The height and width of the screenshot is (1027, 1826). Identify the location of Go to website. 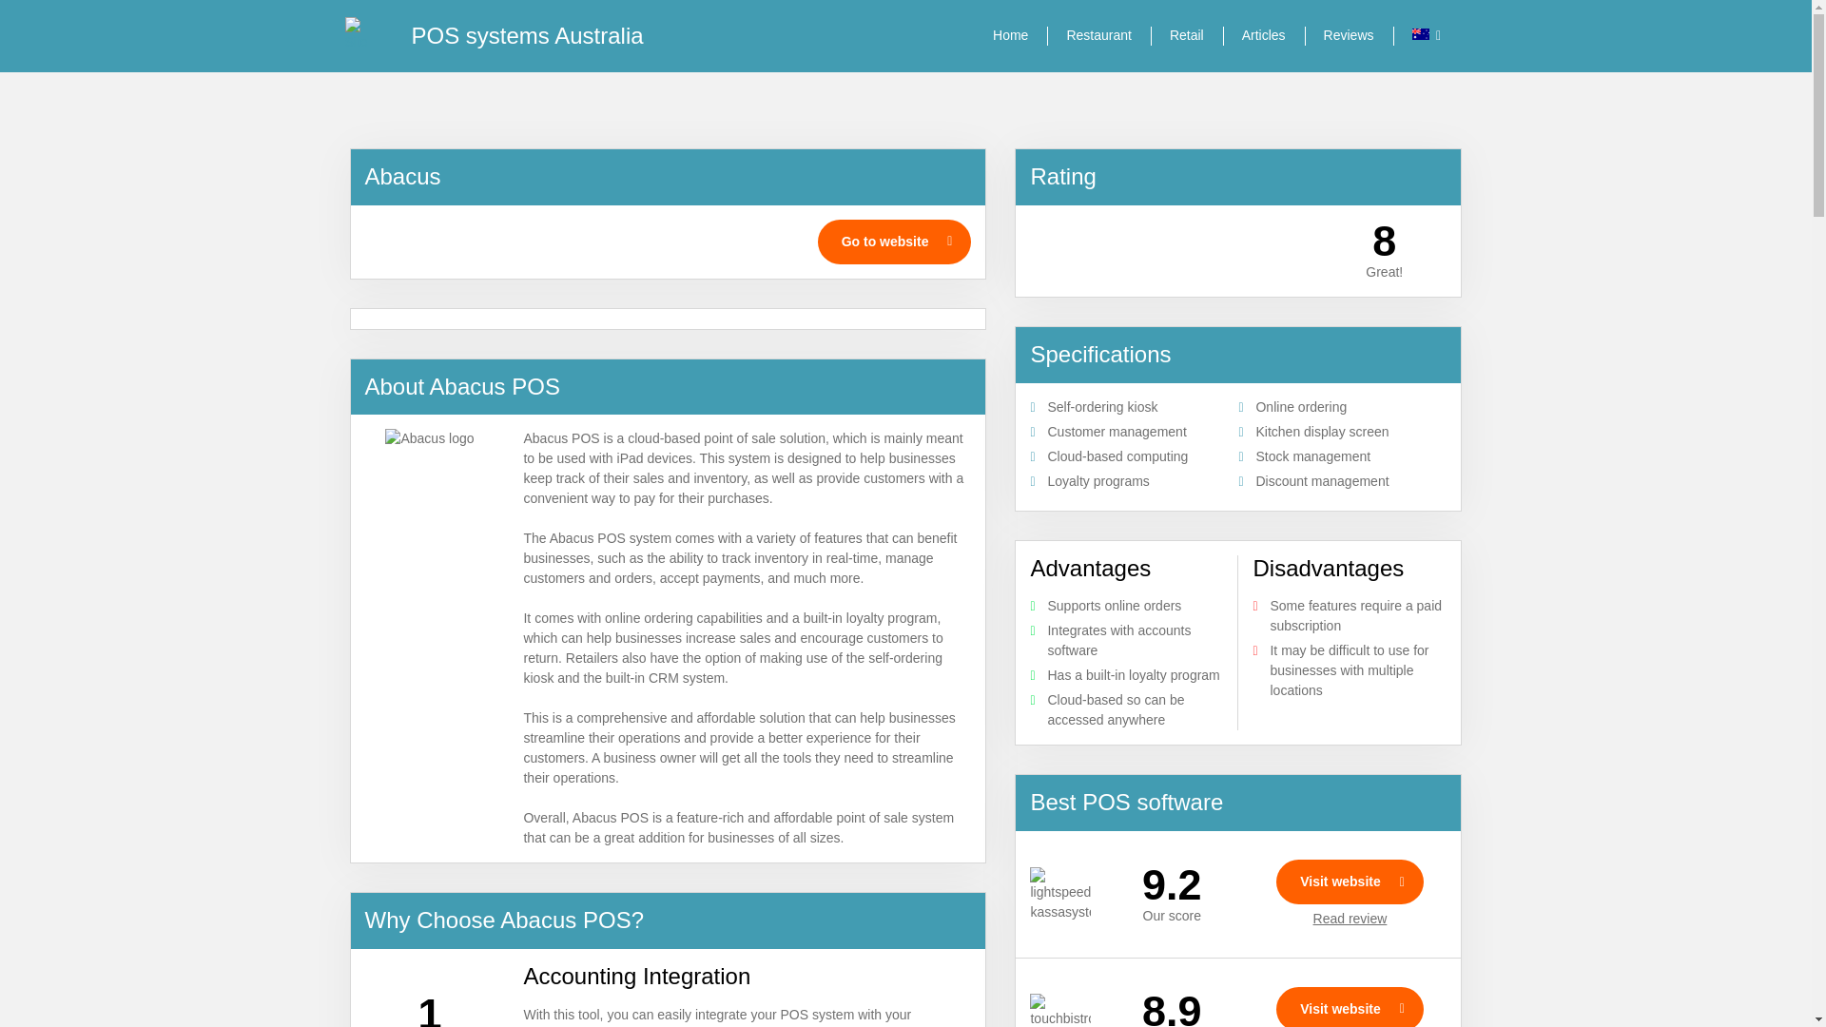
(894, 242).